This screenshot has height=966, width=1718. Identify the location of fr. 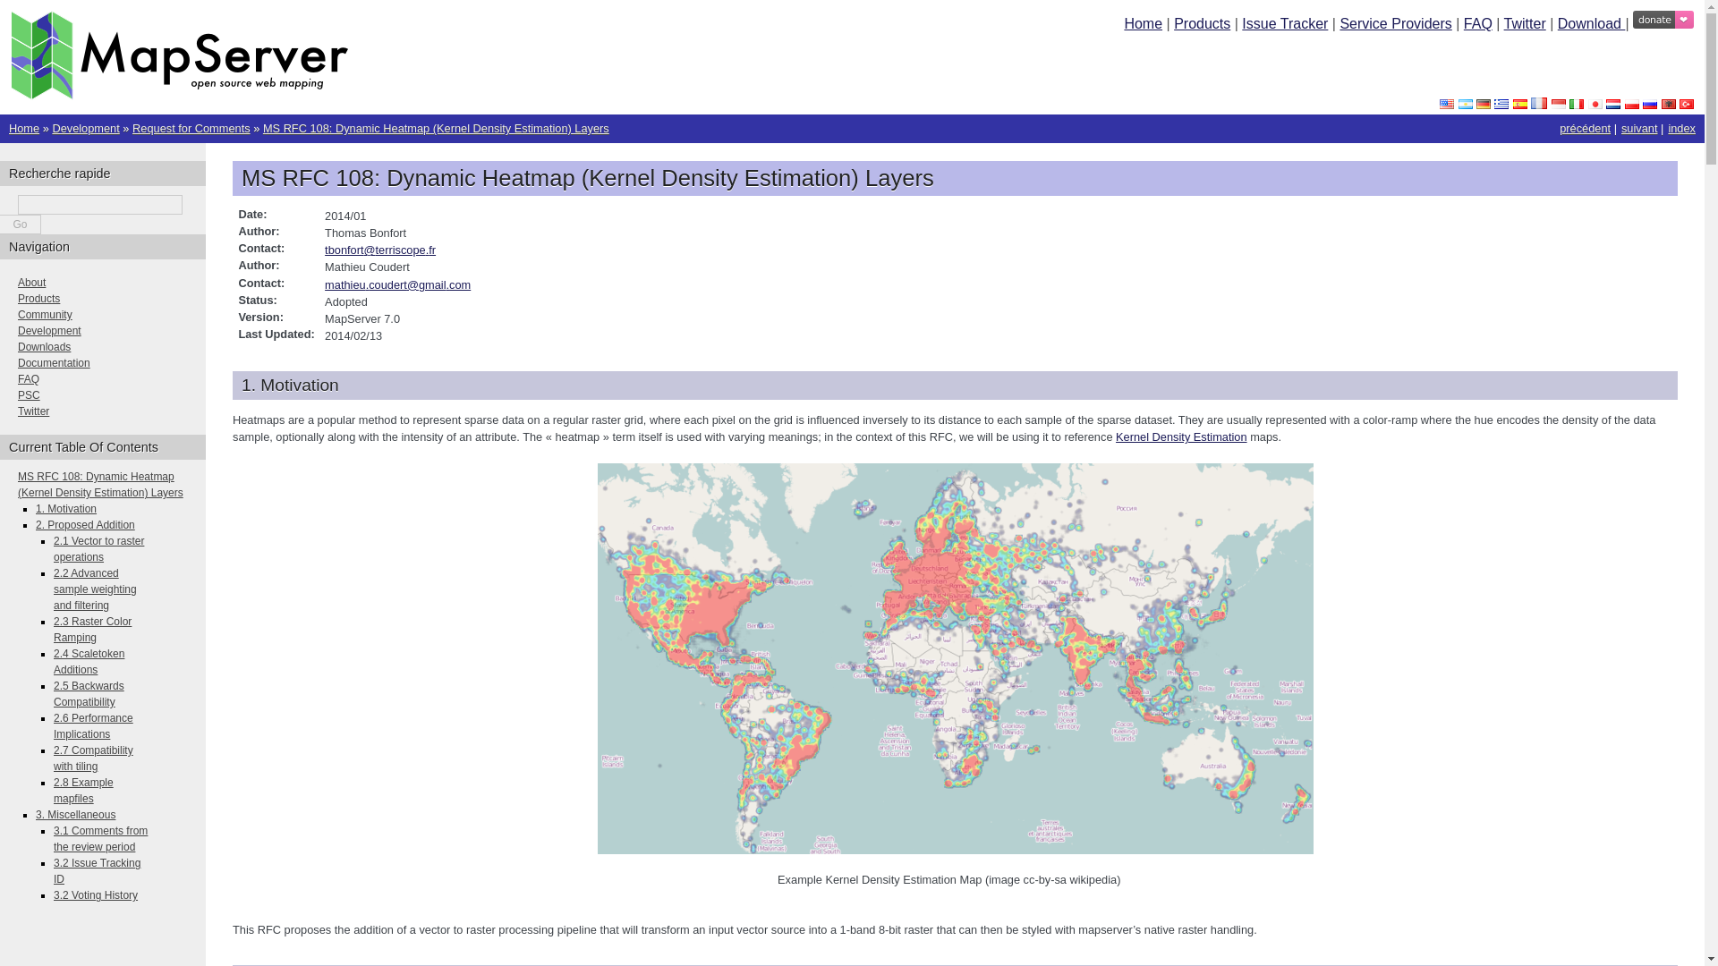
(1539, 104).